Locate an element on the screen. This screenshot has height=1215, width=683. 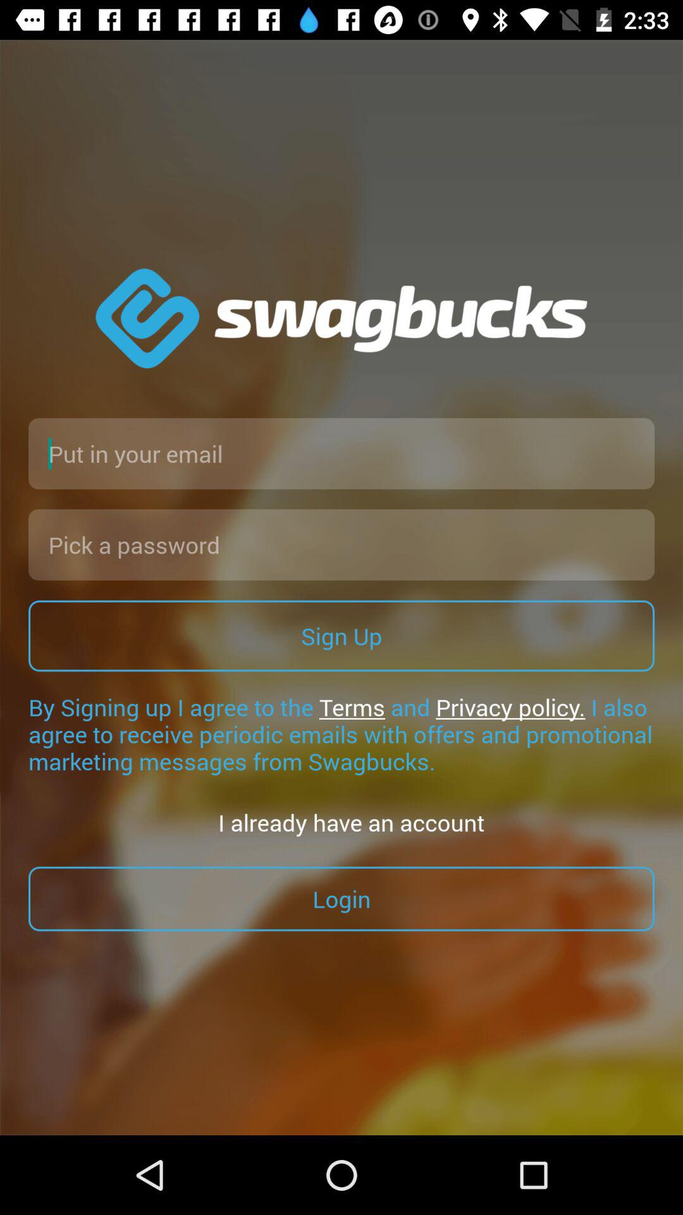
turn on icon above the i already have item is located at coordinates (341, 734).